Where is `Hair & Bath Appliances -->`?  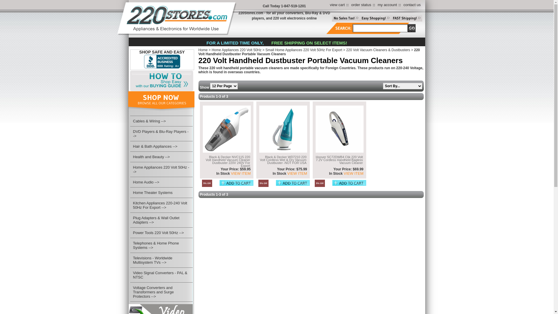
Hair & Bath Appliances --> is located at coordinates (155, 147).